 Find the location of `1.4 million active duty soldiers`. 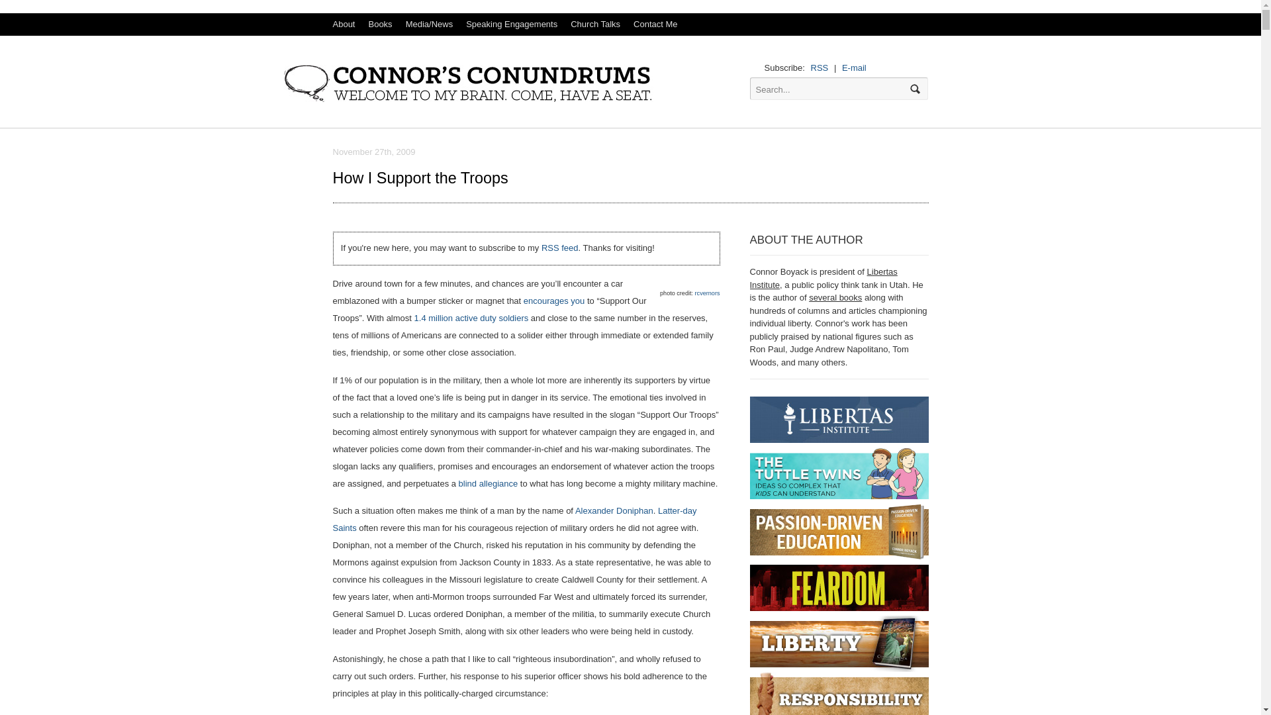

1.4 million active duty soldiers is located at coordinates (471, 318).